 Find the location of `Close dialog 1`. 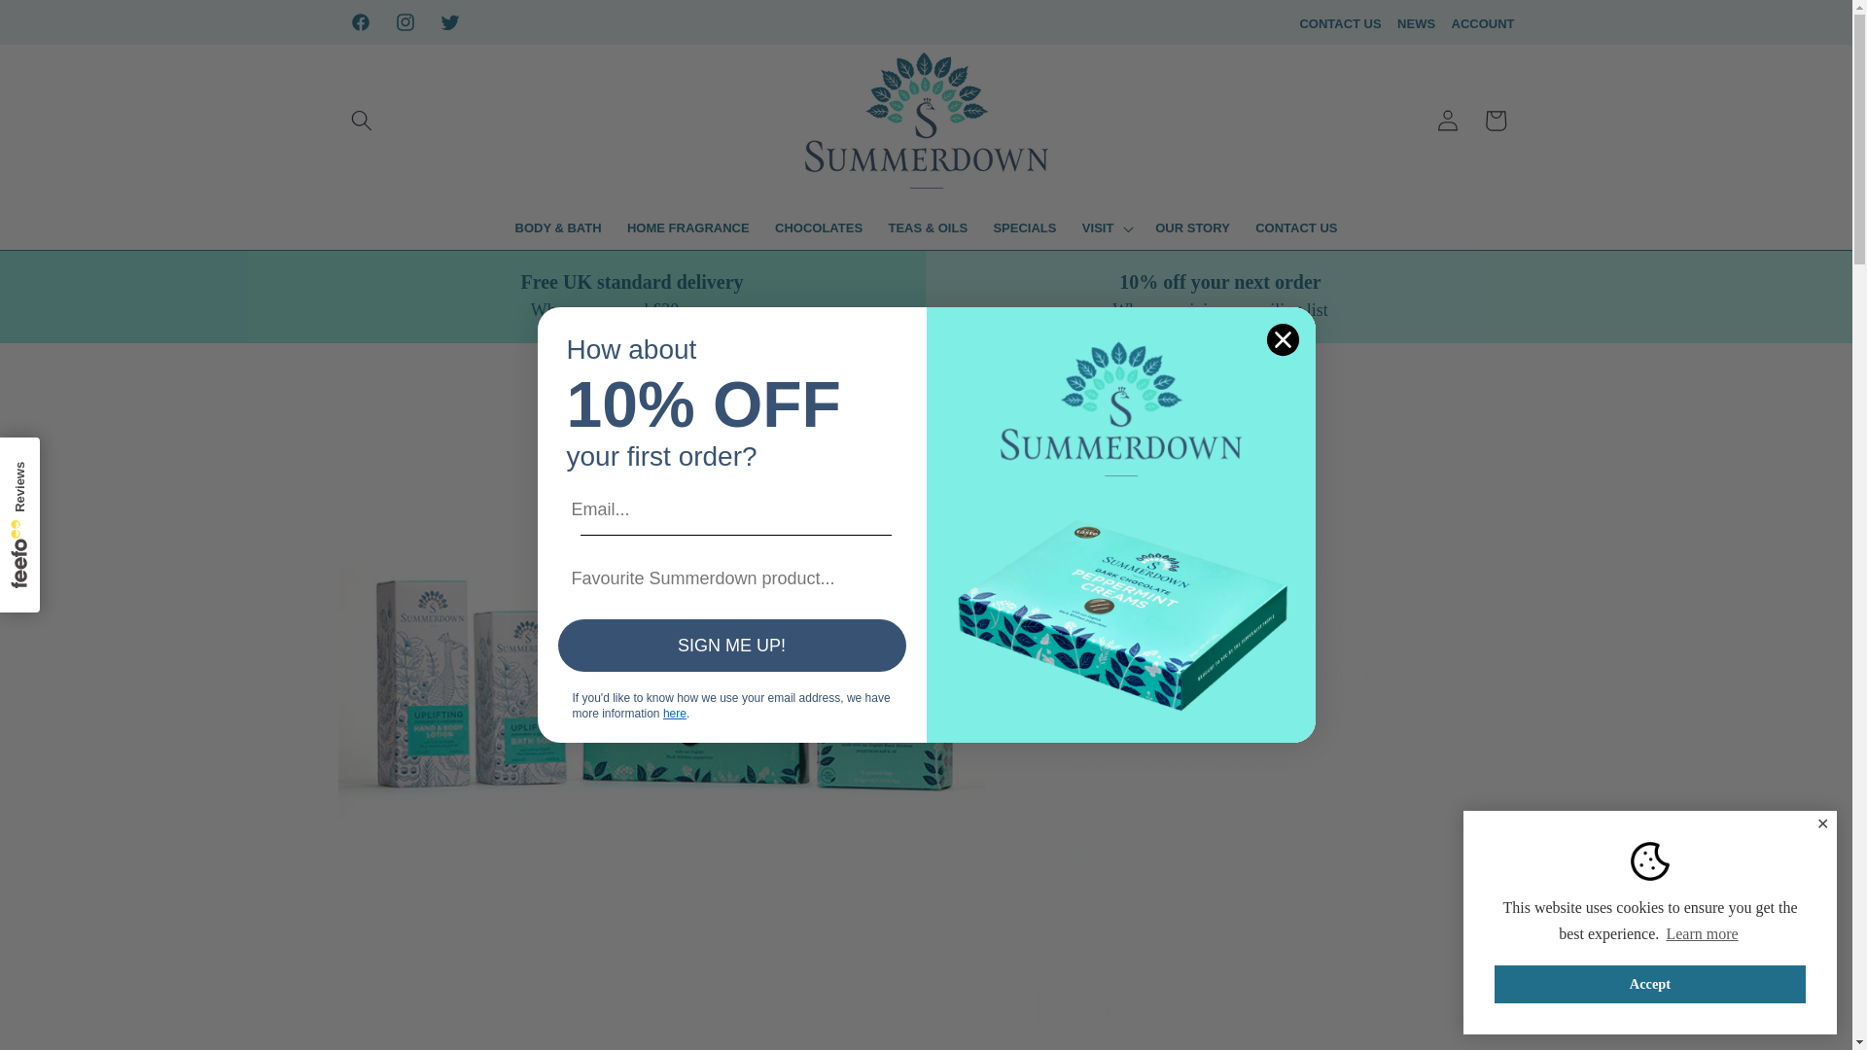

Close dialog 1 is located at coordinates (1282, 339).